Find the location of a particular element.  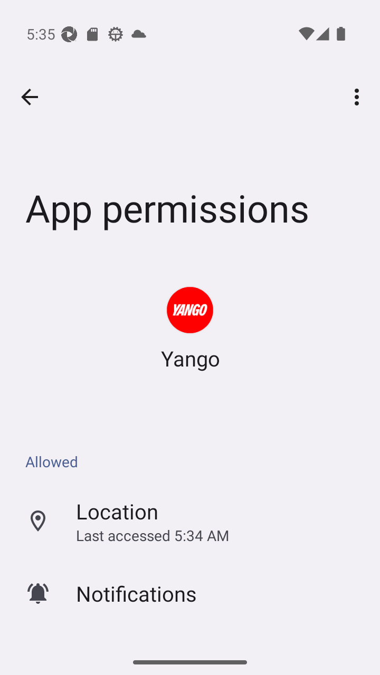

Back is located at coordinates (30, 97).